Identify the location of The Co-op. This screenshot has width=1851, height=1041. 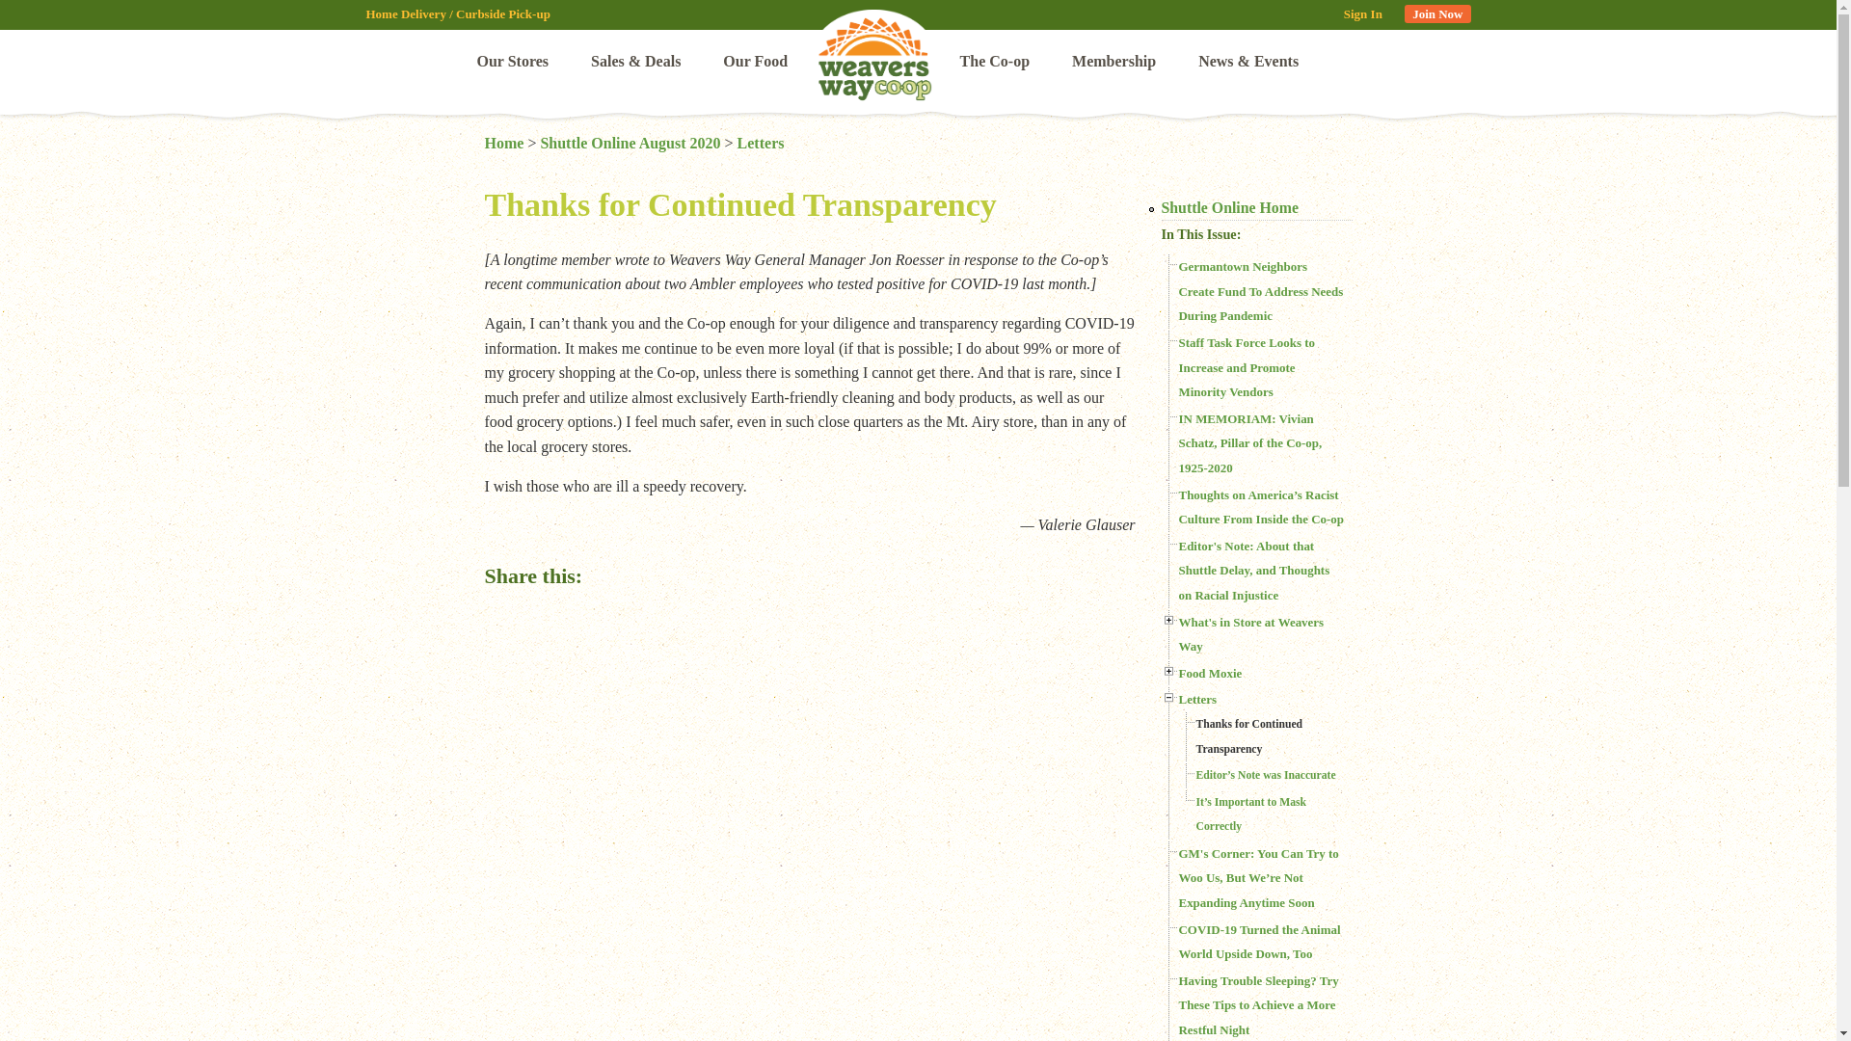
(995, 62).